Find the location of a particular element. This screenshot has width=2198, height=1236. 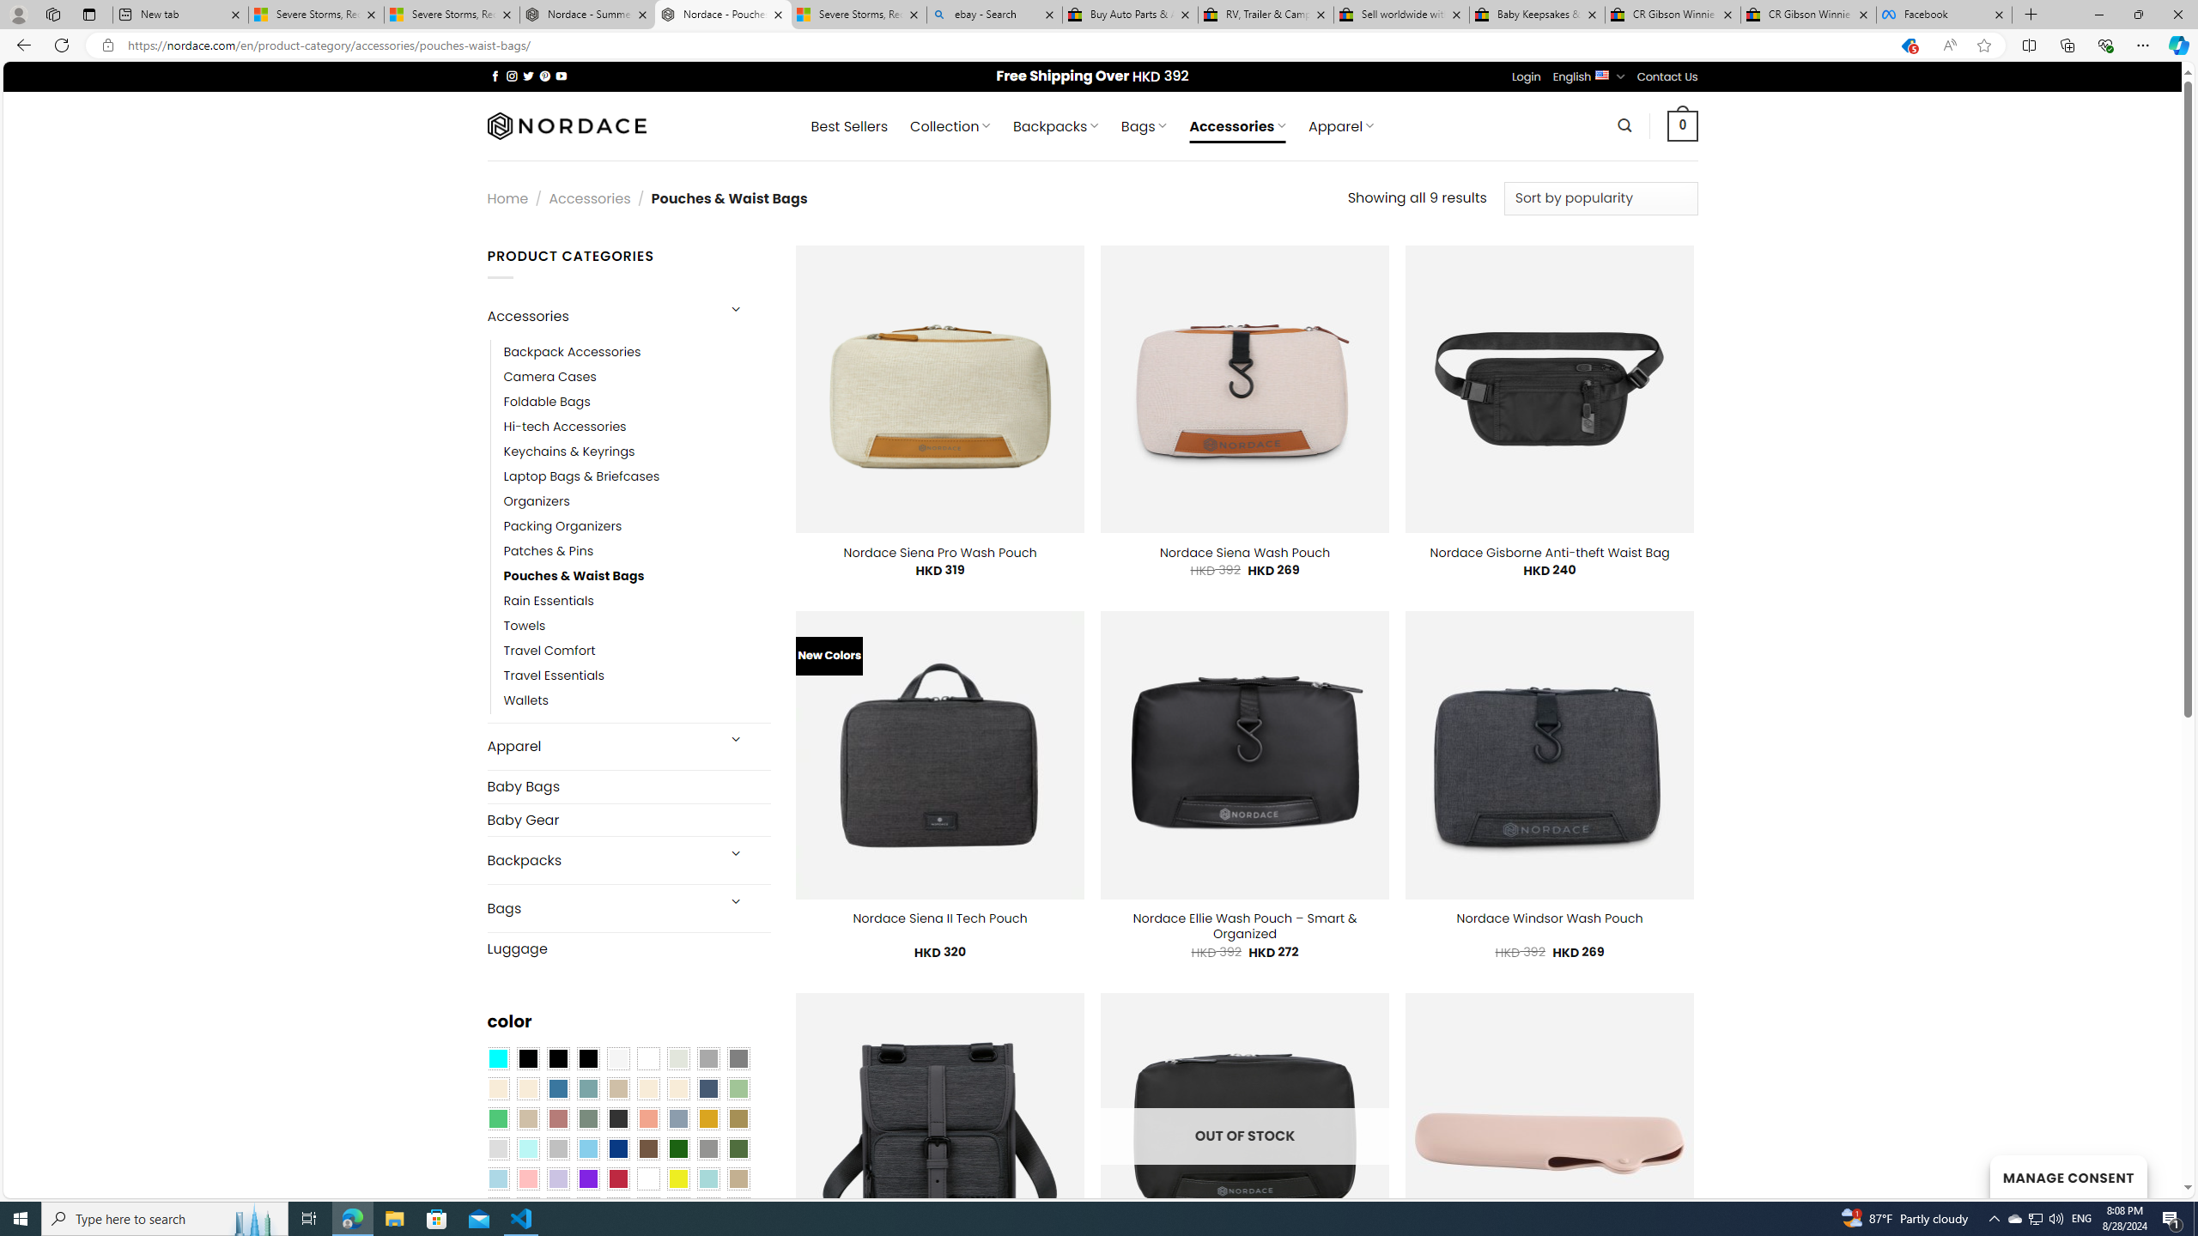

Keychains & Keyrings is located at coordinates (568, 451).